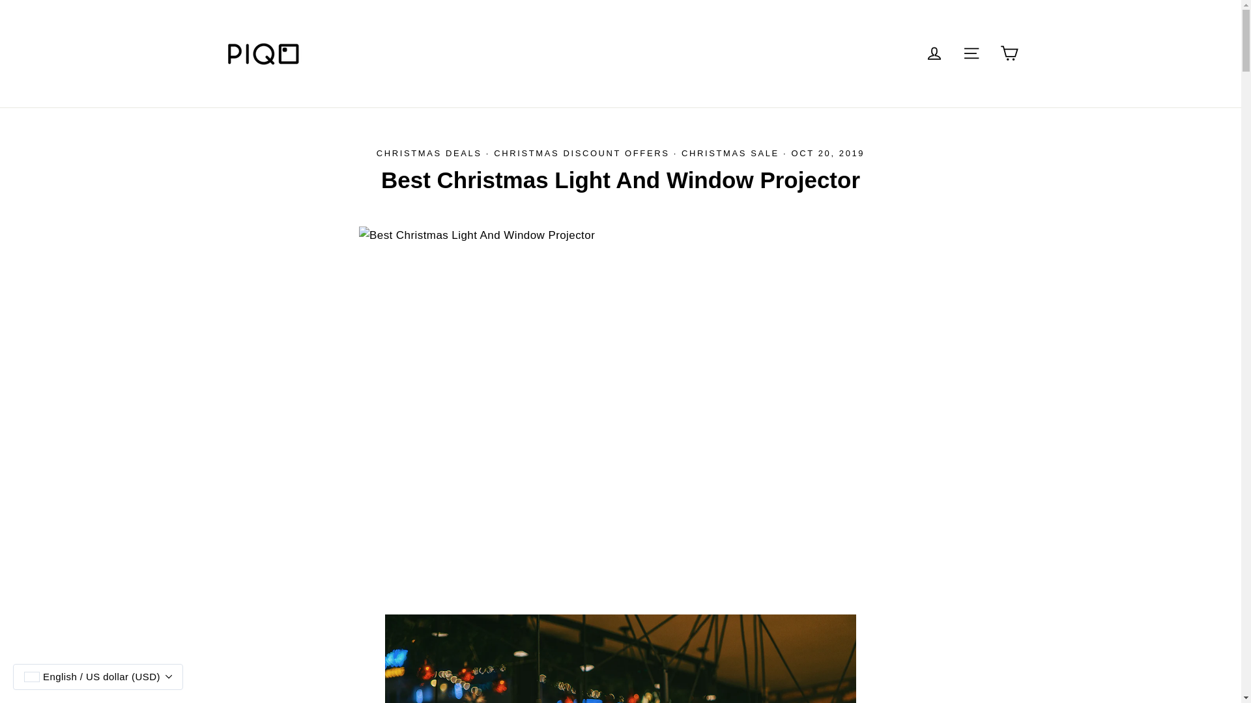  I want to click on CHRISTMAS SALE, so click(730, 153).